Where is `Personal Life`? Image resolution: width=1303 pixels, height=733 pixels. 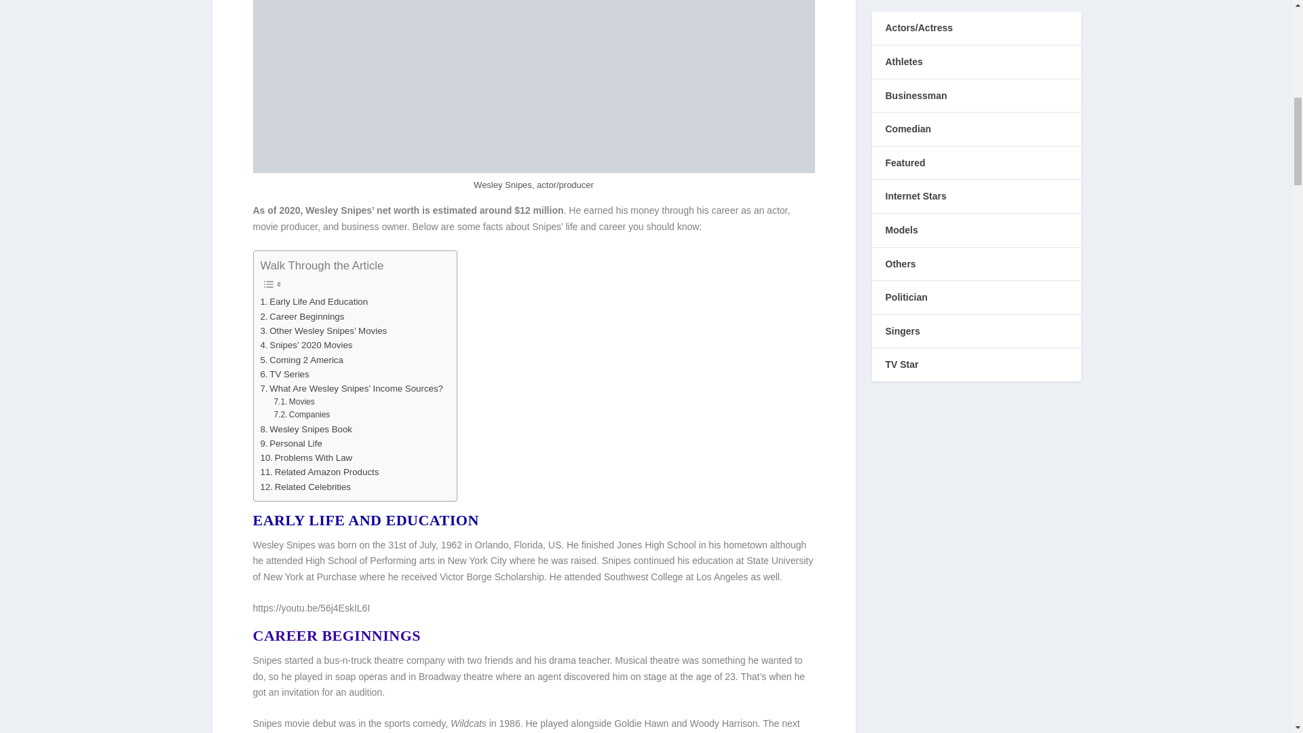
Personal Life is located at coordinates (291, 443).